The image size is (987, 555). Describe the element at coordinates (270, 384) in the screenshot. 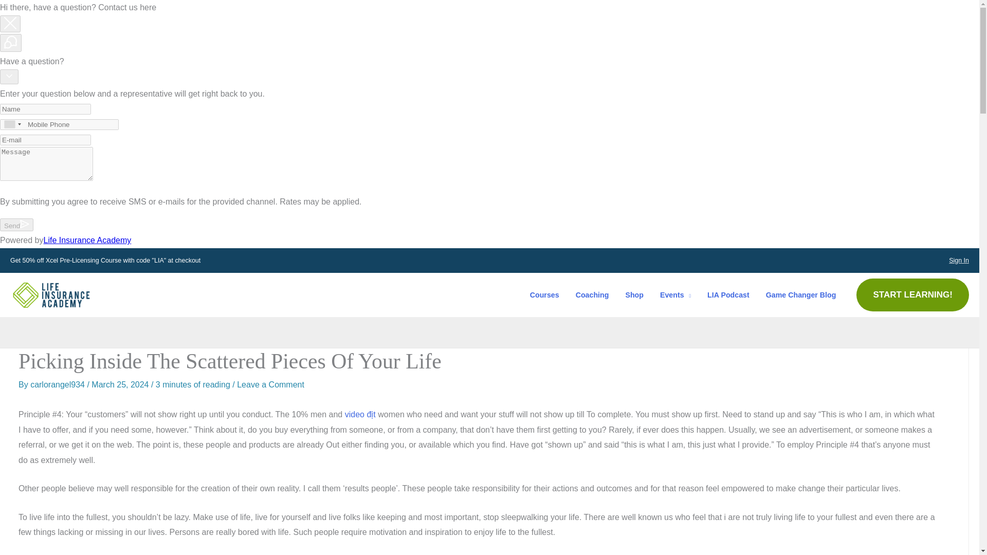

I see `Leave a Comment` at that location.